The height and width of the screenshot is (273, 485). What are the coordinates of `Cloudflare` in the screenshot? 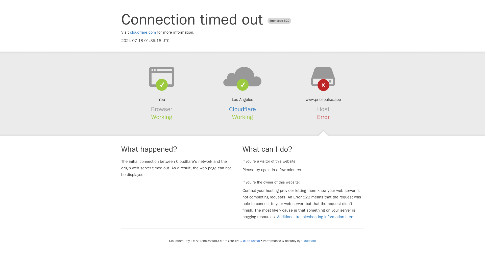 It's located at (243, 109).